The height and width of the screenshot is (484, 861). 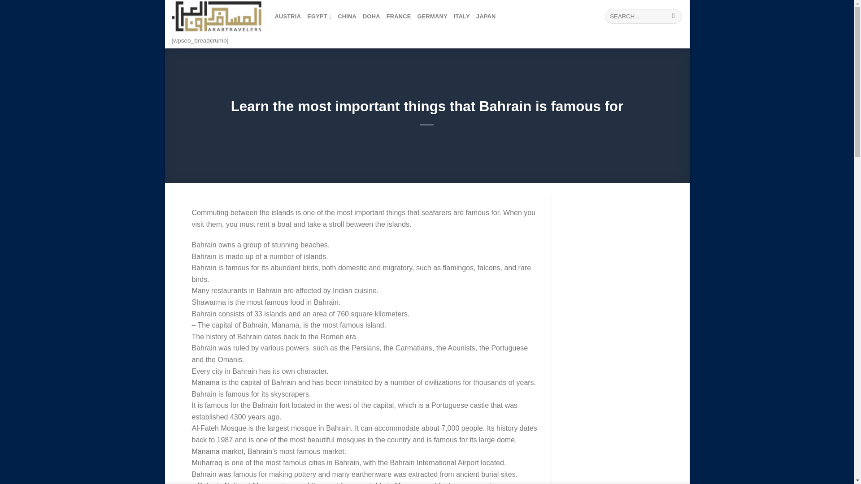 I want to click on FRANCE, so click(x=399, y=16).